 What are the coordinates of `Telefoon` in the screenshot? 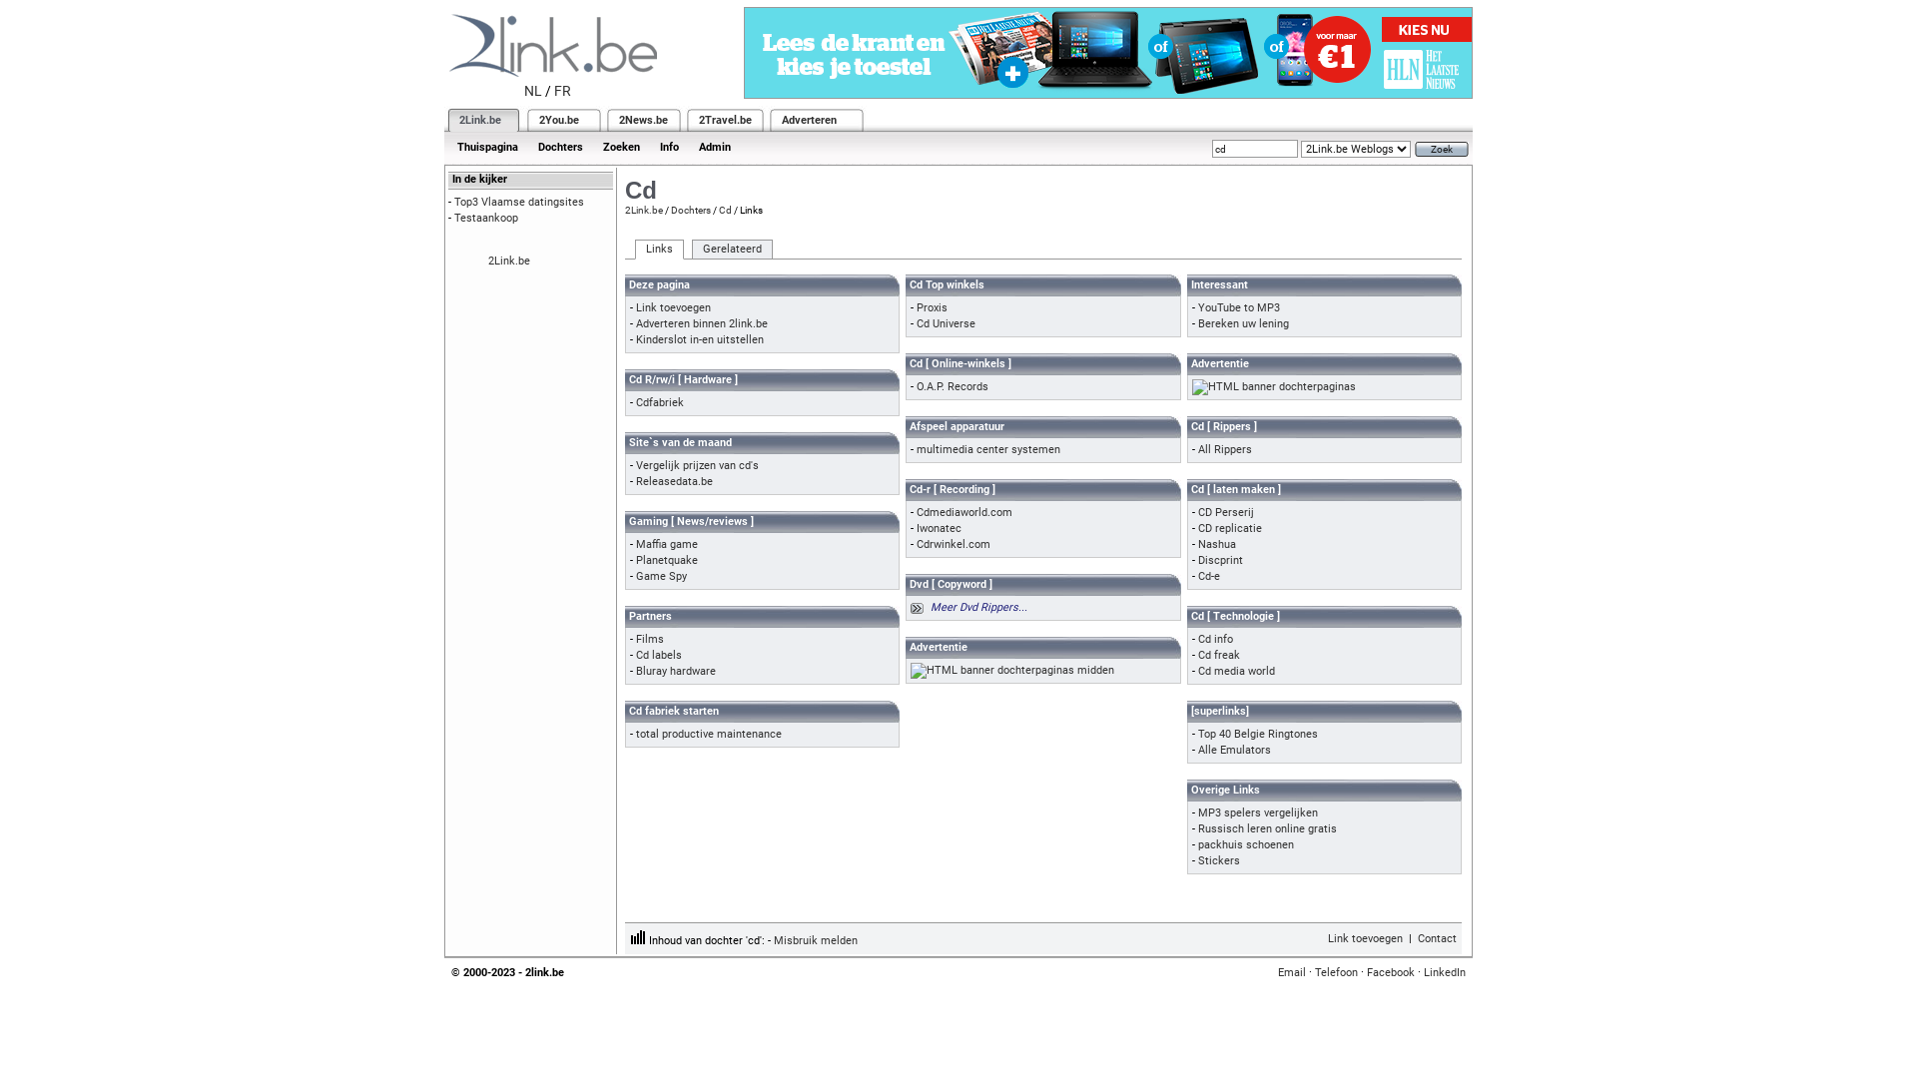 It's located at (1336, 972).